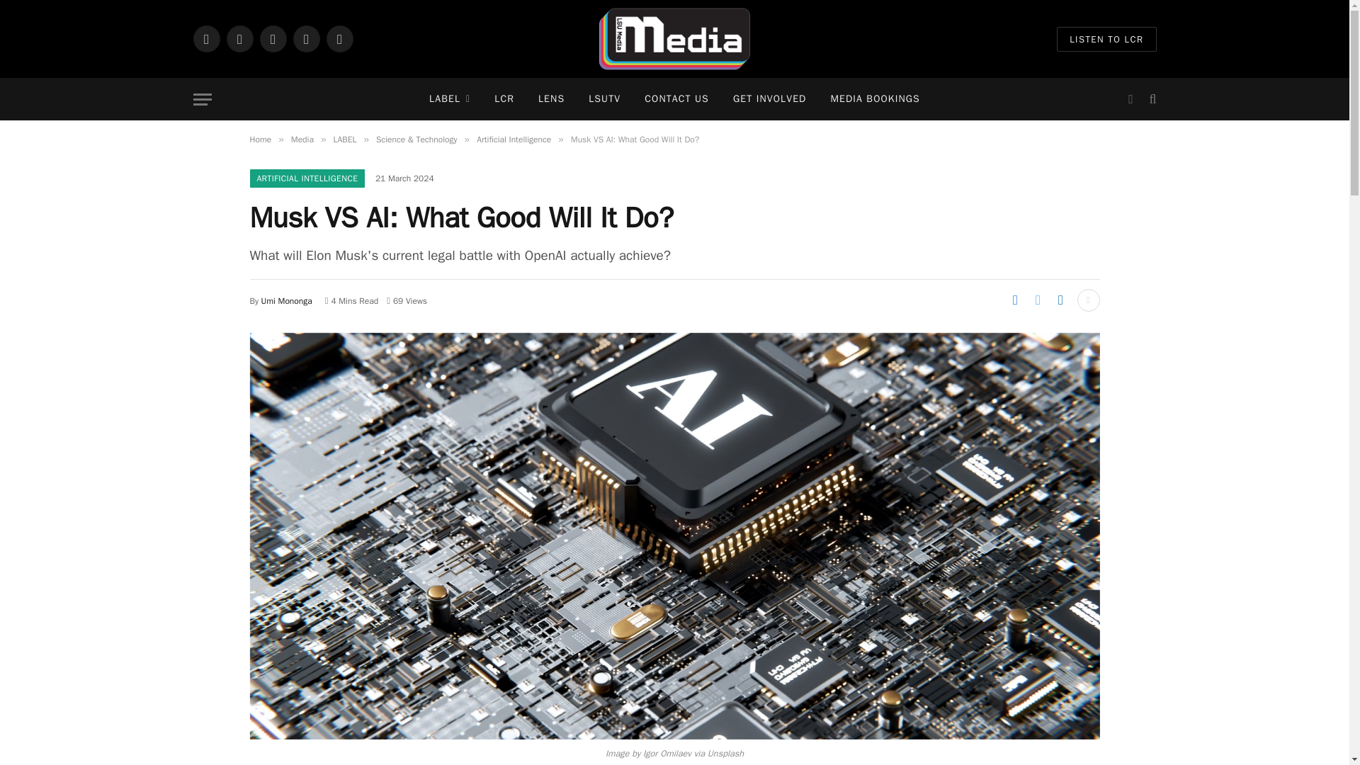 Image resolution: width=1360 pixels, height=765 pixels. Describe the element at coordinates (205, 38) in the screenshot. I see `Facebook` at that location.